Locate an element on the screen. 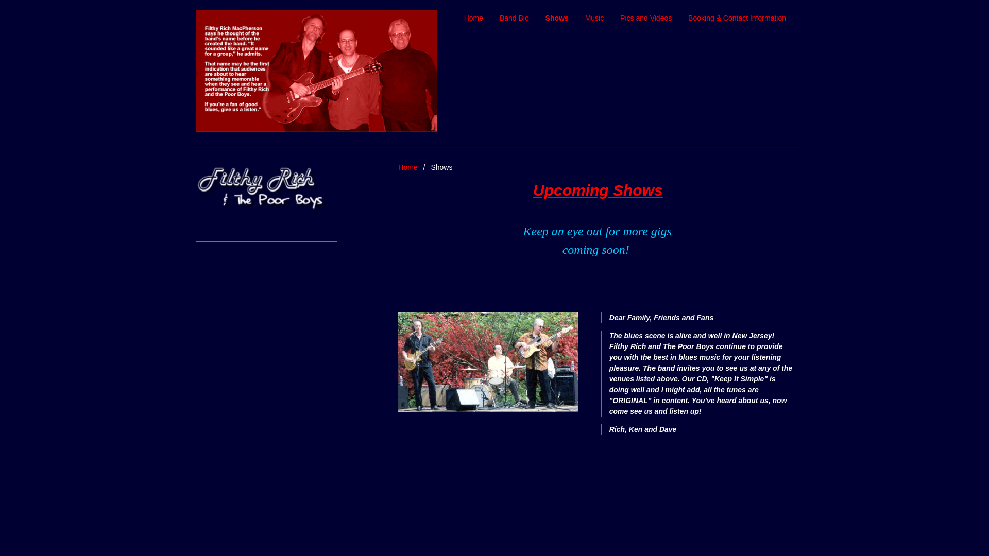 Image resolution: width=989 pixels, height=556 pixels. Music is located at coordinates (594, 18).